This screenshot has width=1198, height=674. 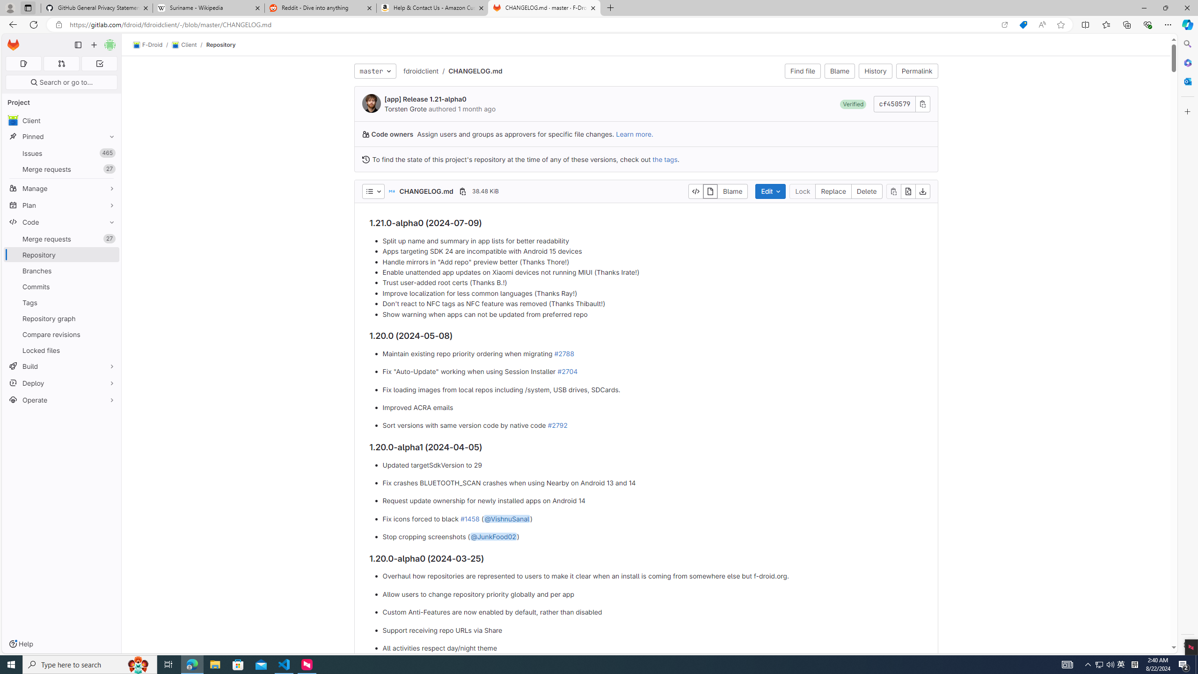 What do you see at coordinates (62, 222) in the screenshot?
I see `Code` at bounding box center [62, 222].